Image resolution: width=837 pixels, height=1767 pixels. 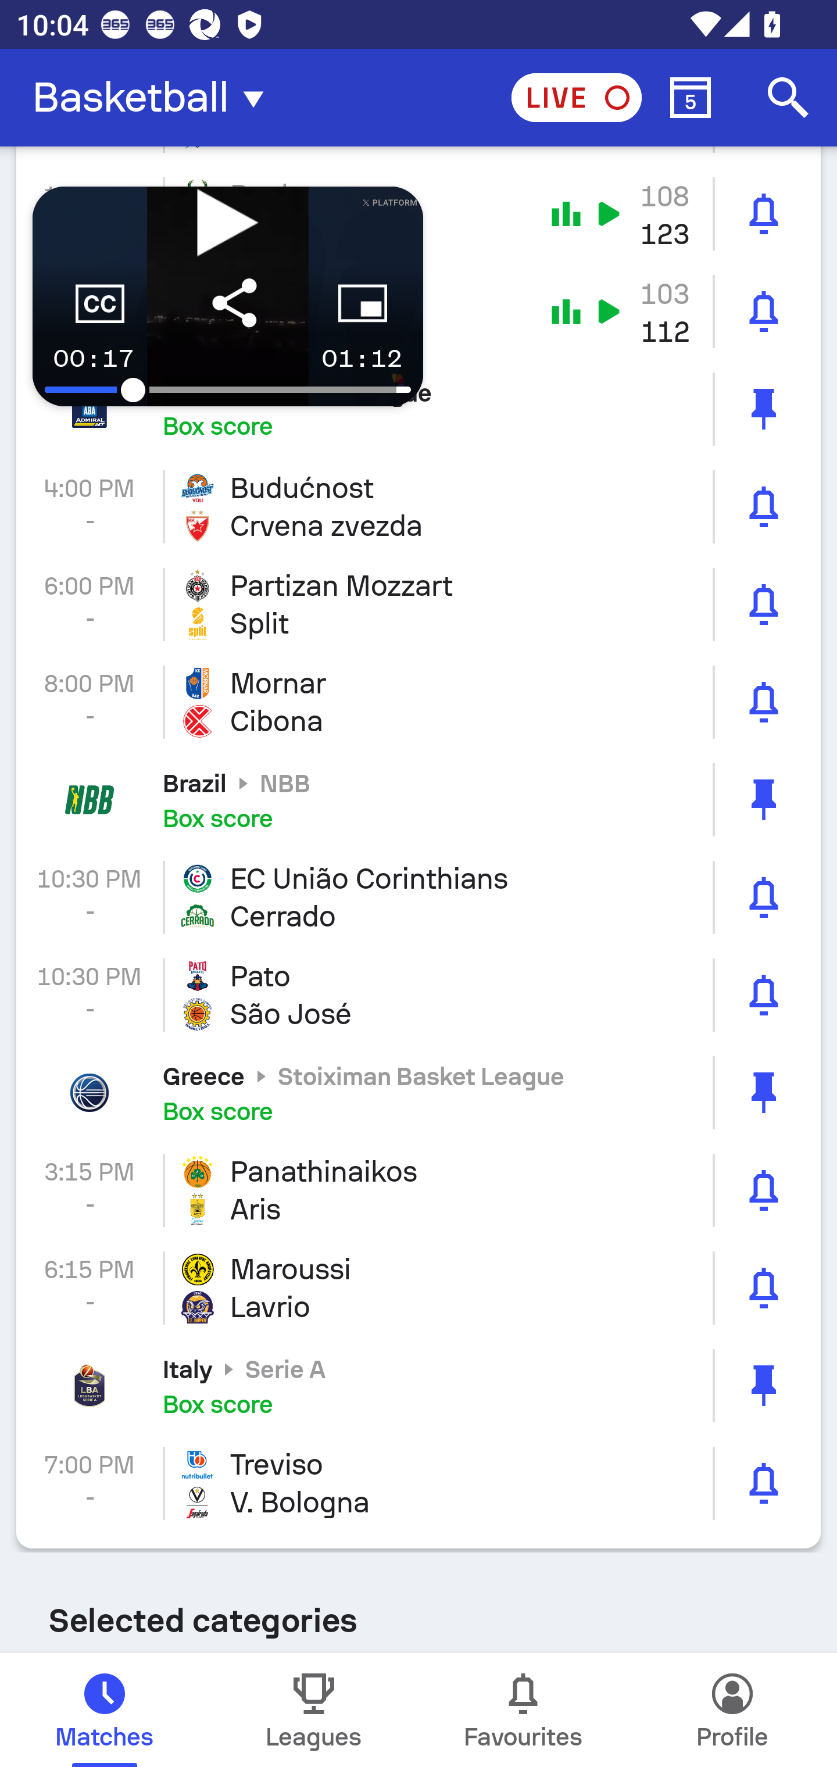 What do you see at coordinates (419, 702) in the screenshot?
I see `8:00 PM - Mornar Cibona` at bounding box center [419, 702].